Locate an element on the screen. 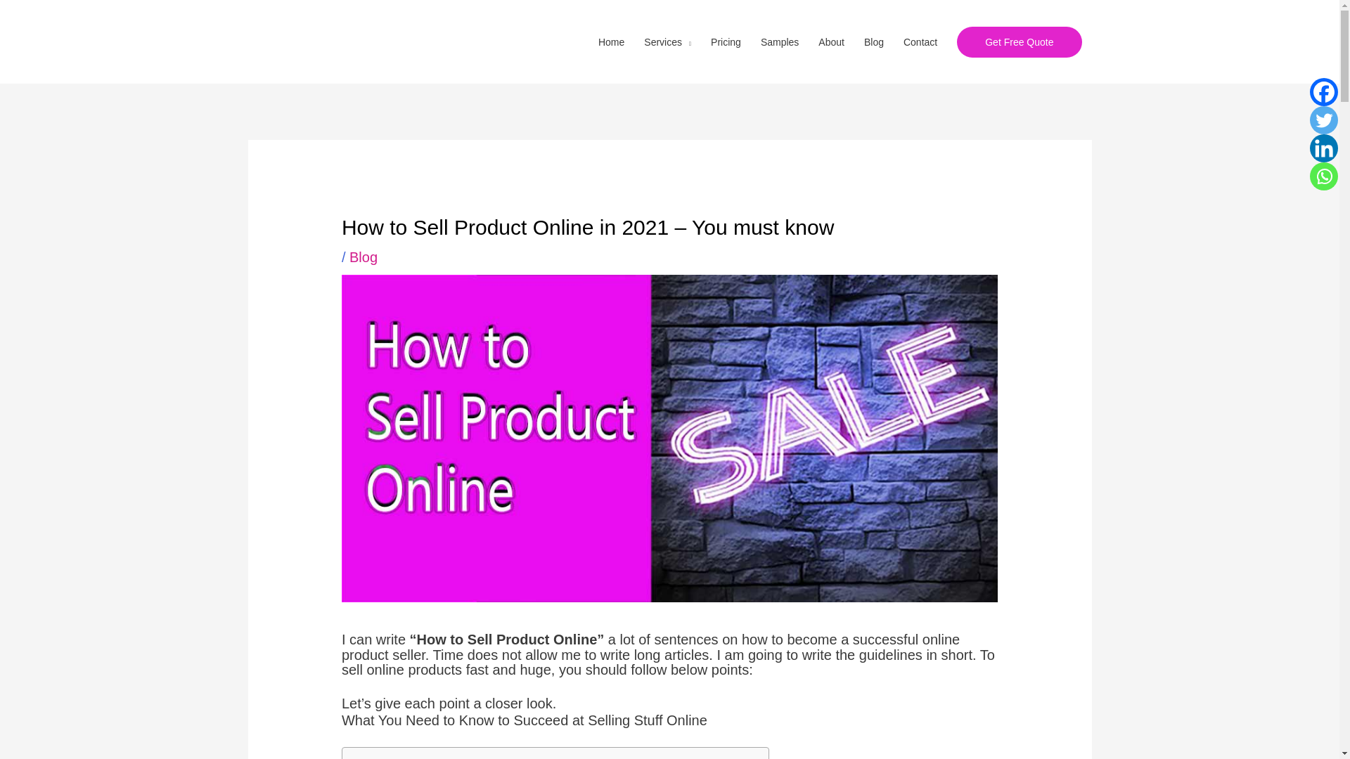 The width and height of the screenshot is (1350, 759). Home is located at coordinates (612, 42).